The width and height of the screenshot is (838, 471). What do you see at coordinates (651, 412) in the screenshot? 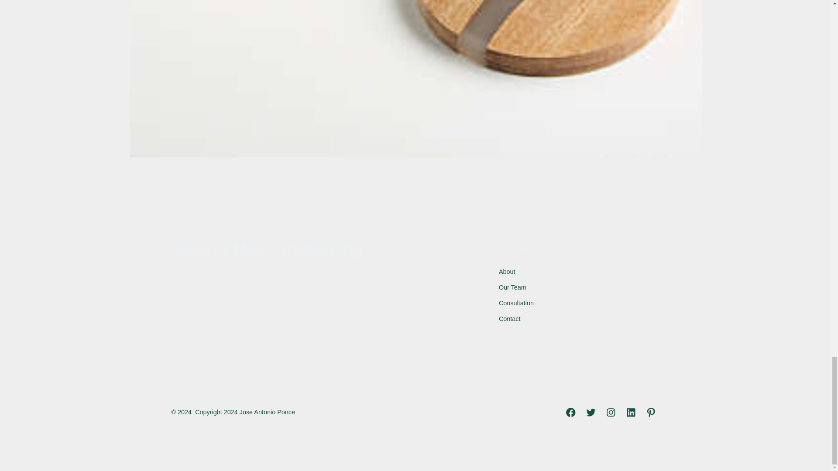
I see `Open Pinterest in a new tab` at bounding box center [651, 412].